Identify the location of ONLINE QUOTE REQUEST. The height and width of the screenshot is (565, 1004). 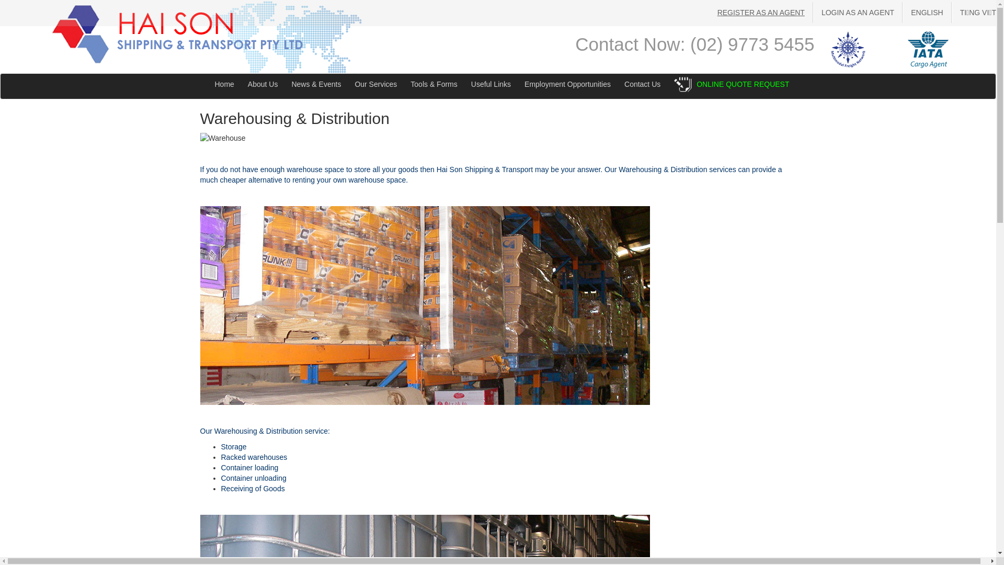
(743, 84).